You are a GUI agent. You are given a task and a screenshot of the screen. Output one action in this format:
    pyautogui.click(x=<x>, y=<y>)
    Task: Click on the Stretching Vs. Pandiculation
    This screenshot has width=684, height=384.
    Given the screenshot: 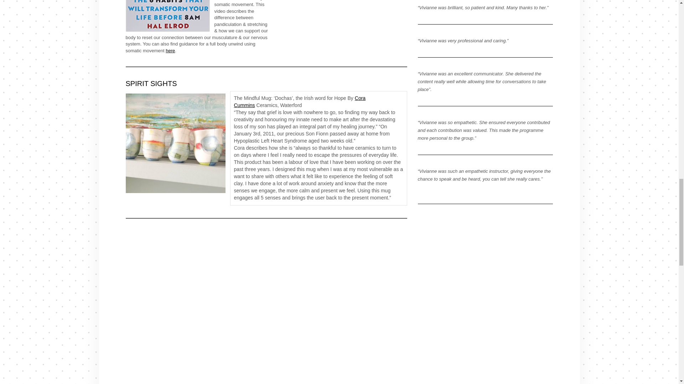 What is the action you would take?
    pyautogui.click(x=343, y=24)
    